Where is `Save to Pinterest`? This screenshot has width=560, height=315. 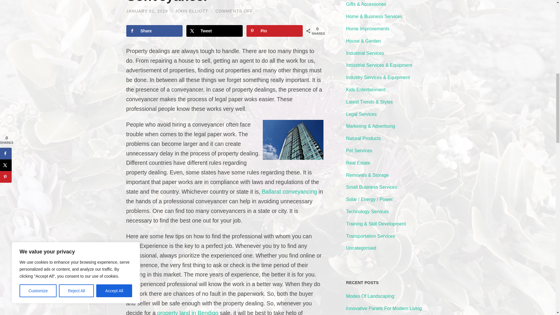
Save to Pinterest is located at coordinates (274, 31).